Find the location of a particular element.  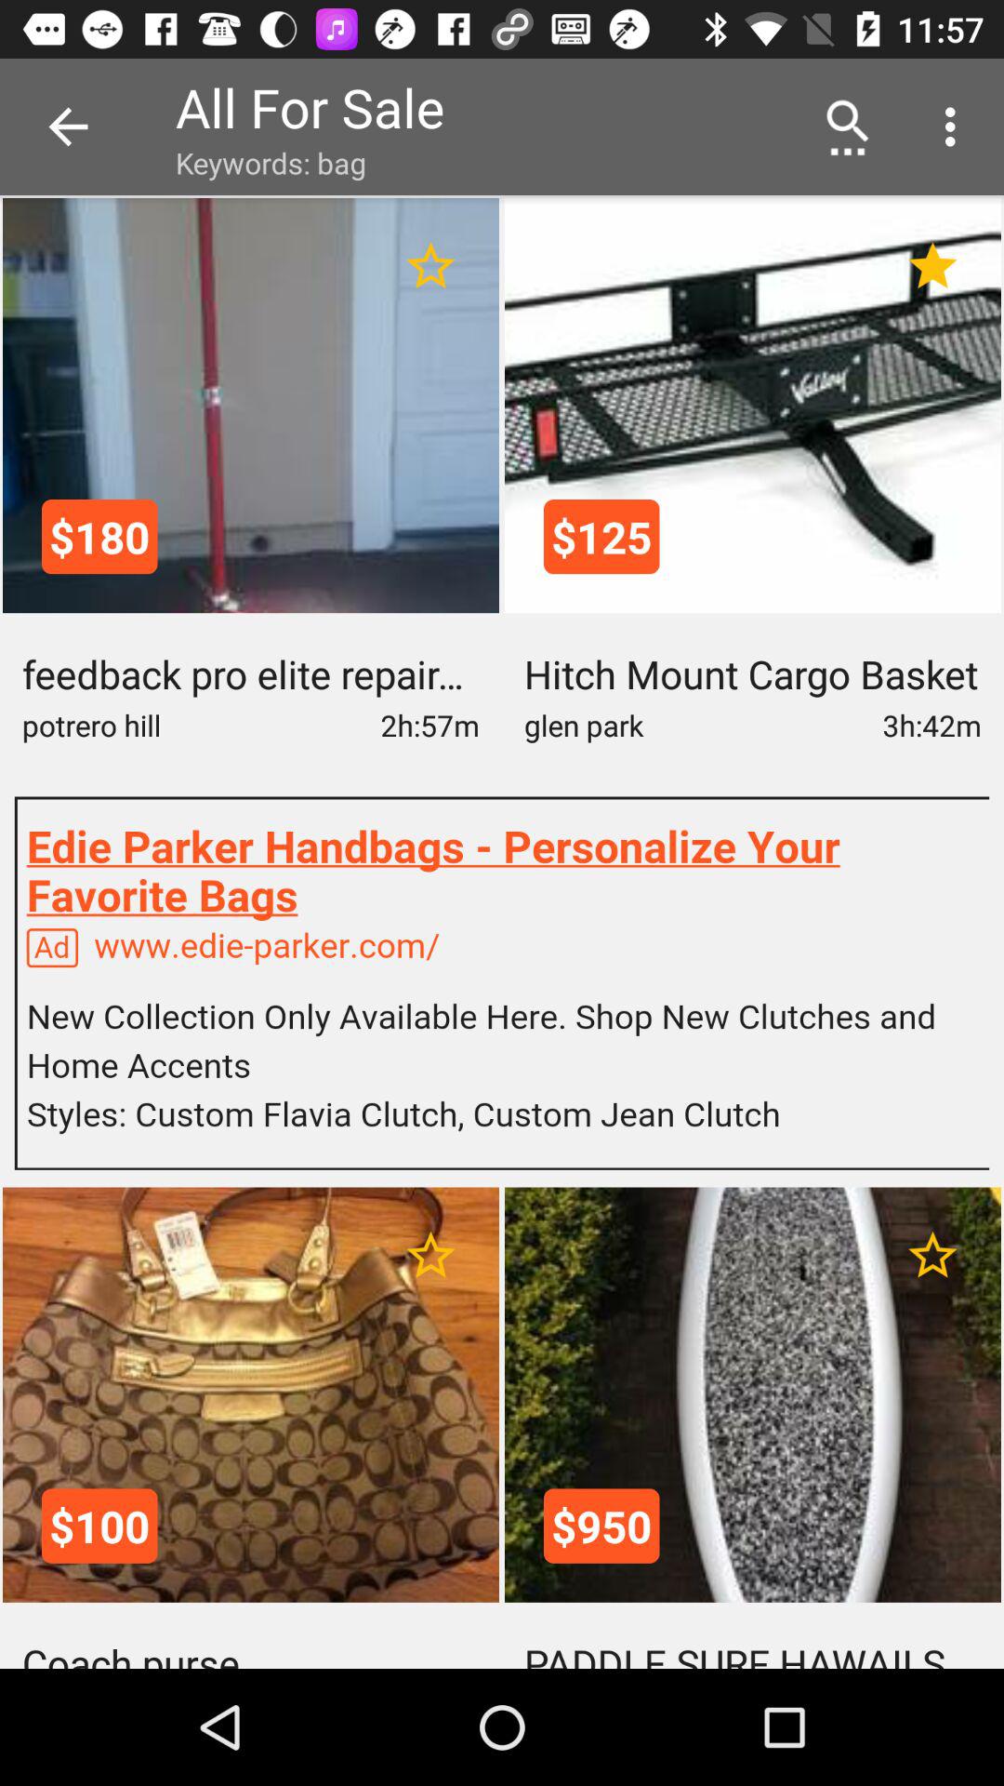

select advertisement is located at coordinates (502, 982).